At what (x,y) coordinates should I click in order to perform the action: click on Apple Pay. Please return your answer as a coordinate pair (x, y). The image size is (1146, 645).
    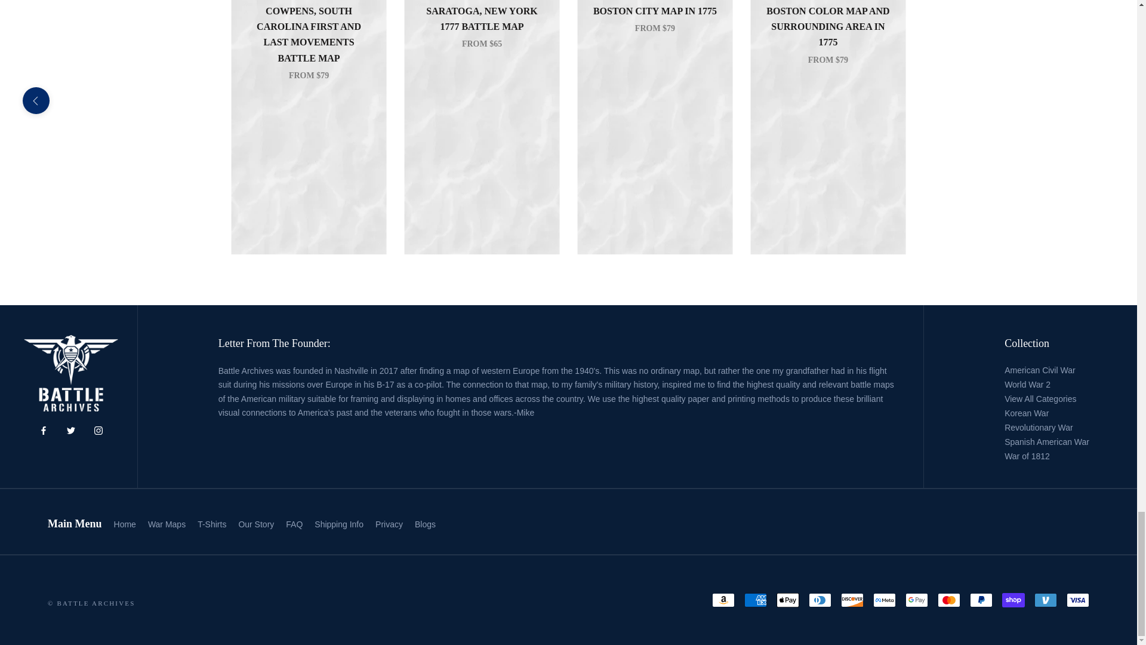
    Looking at the image, I should click on (788, 600).